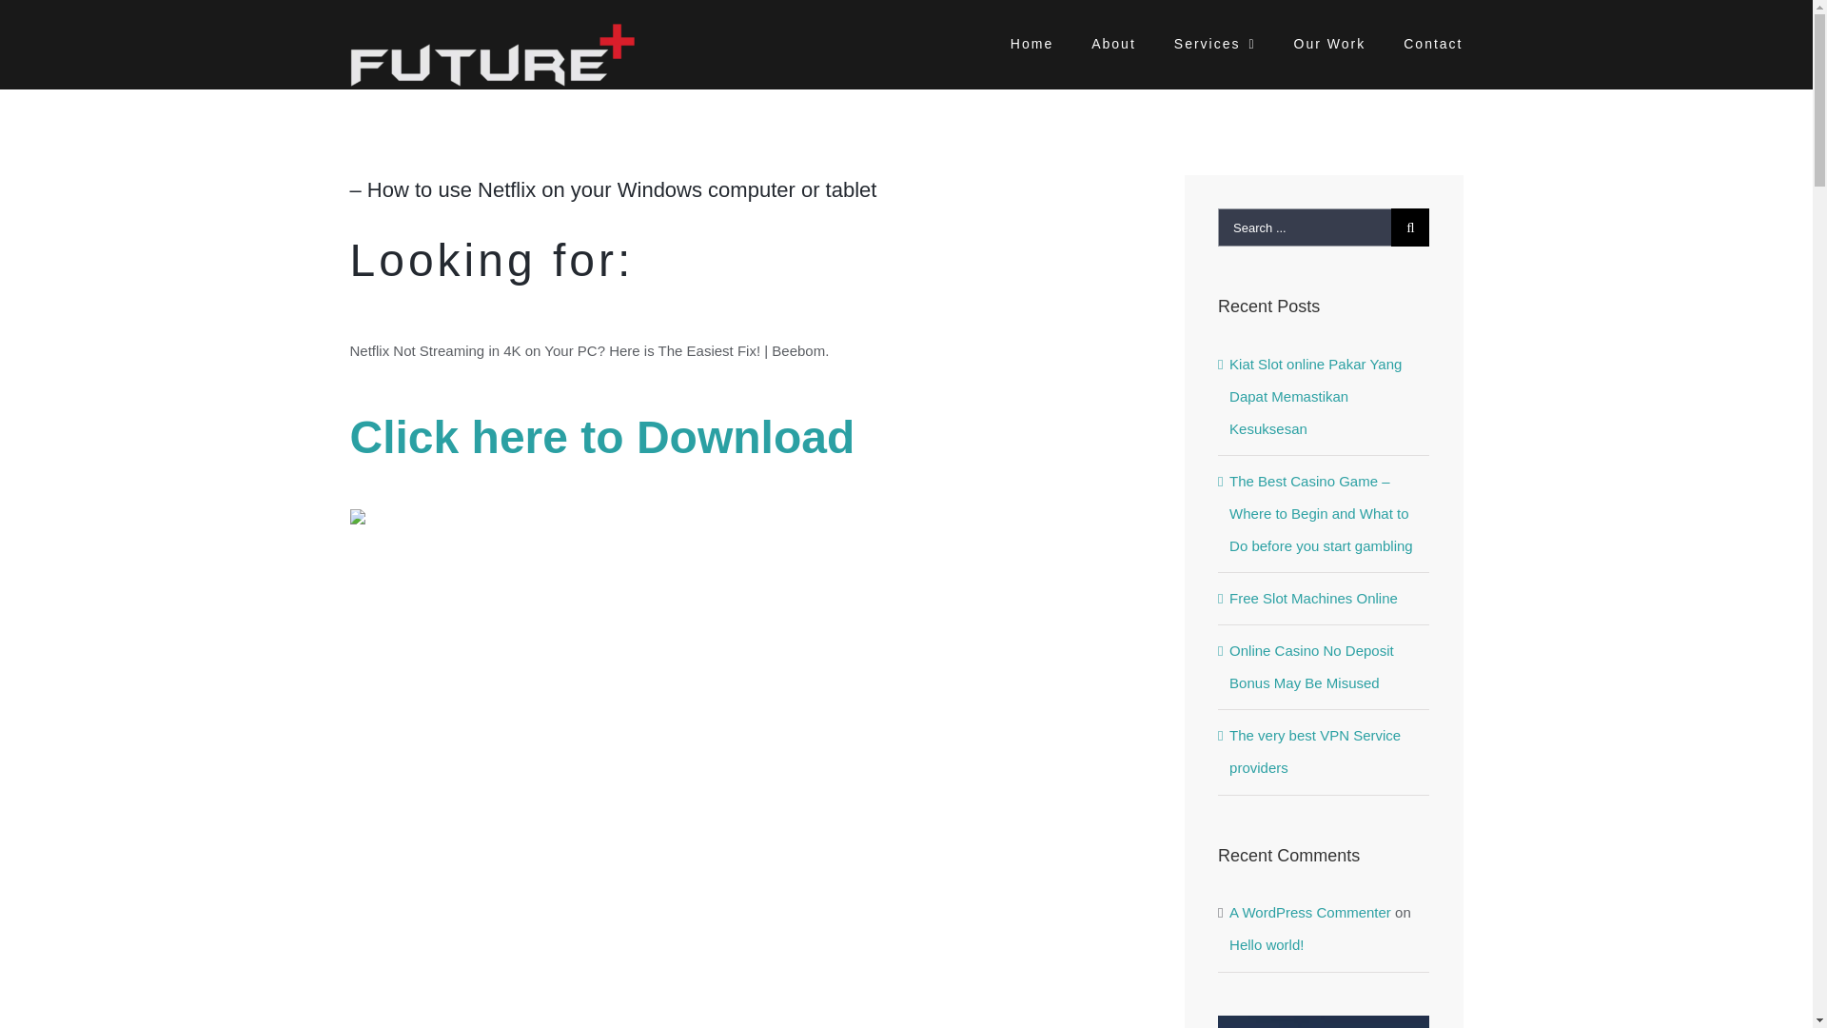 The height and width of the screenshot is (1028, 1827). Describe the element at coordinates (602, 447) in the screenshot. I see `Click here to Download` at that location.